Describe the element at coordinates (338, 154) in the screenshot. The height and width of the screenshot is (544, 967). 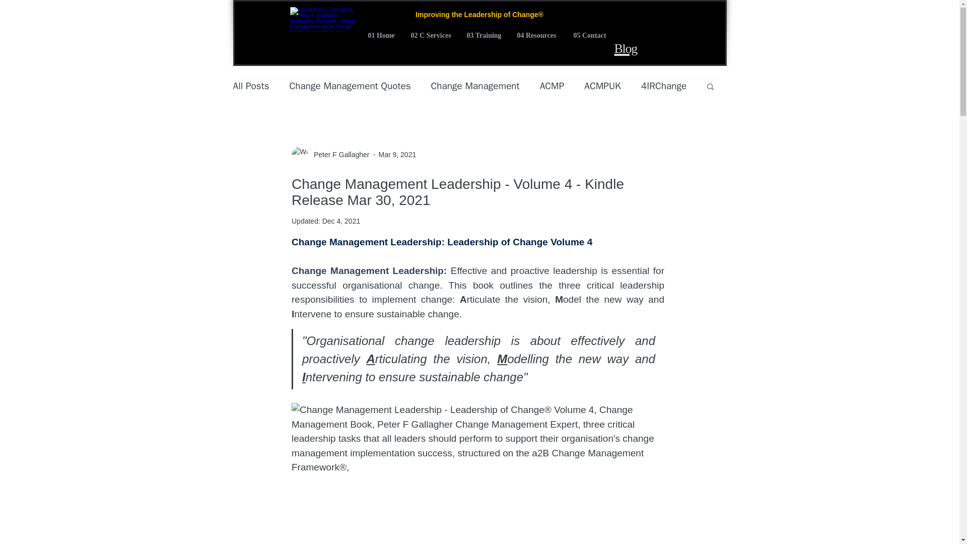
I see `Peter F Gallagher` at that location.